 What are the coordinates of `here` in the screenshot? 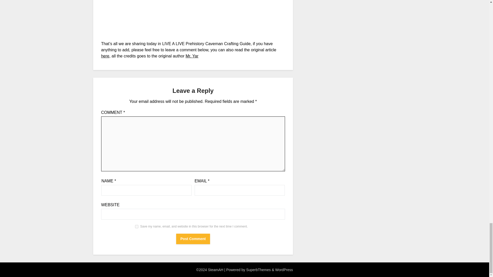 It's located at (105, 56).